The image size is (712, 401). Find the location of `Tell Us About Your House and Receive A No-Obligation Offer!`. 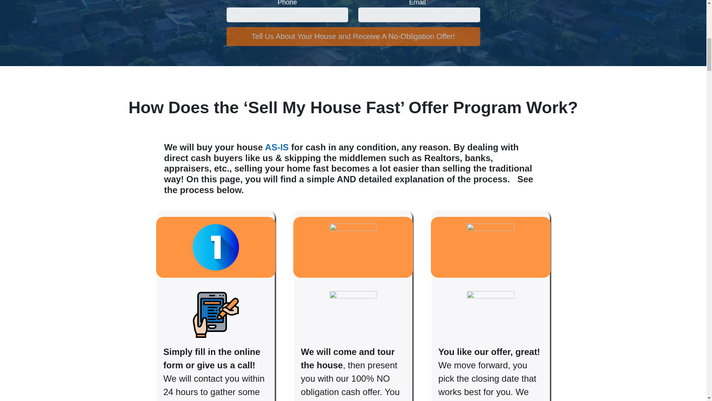

Tell Us About Your House and Receive A No-Obligation Offer! is located at coordinates (353, 36).